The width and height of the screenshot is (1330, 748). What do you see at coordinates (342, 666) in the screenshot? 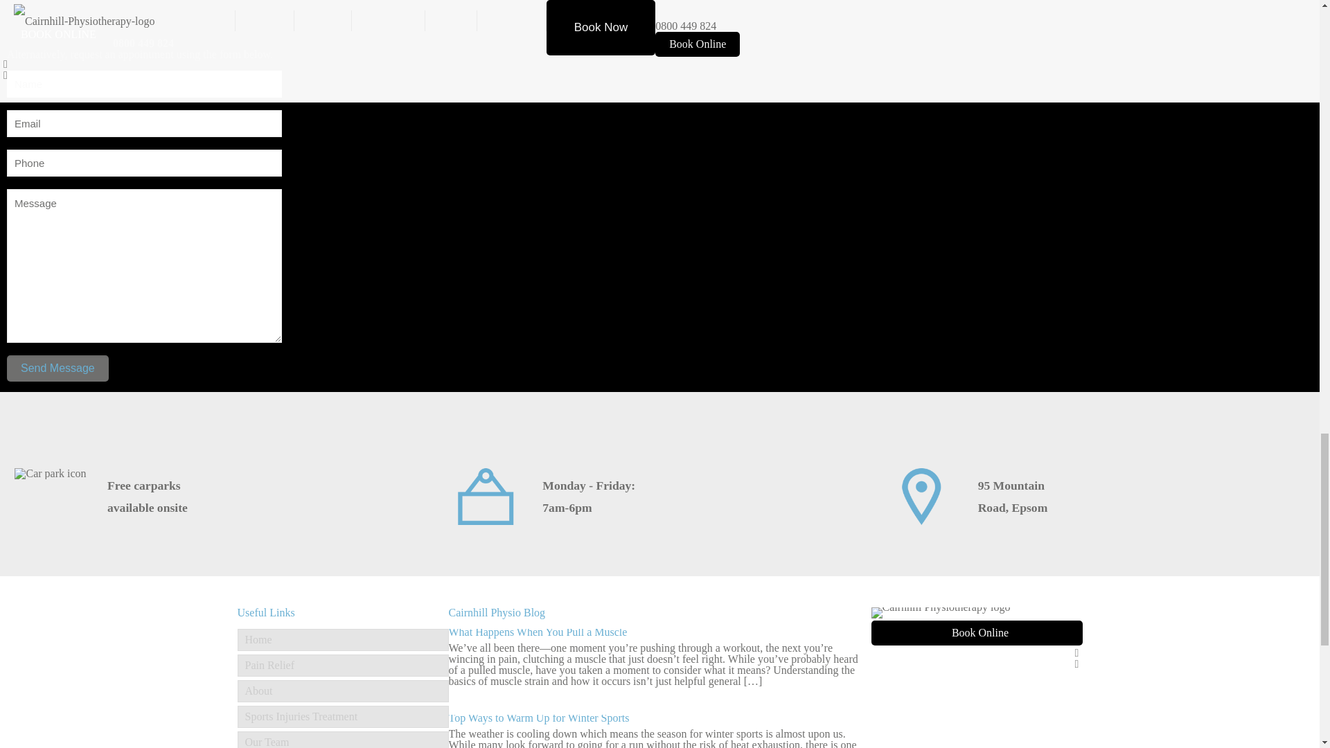
I see `Pain Relief` at bounding box center [342, 666].